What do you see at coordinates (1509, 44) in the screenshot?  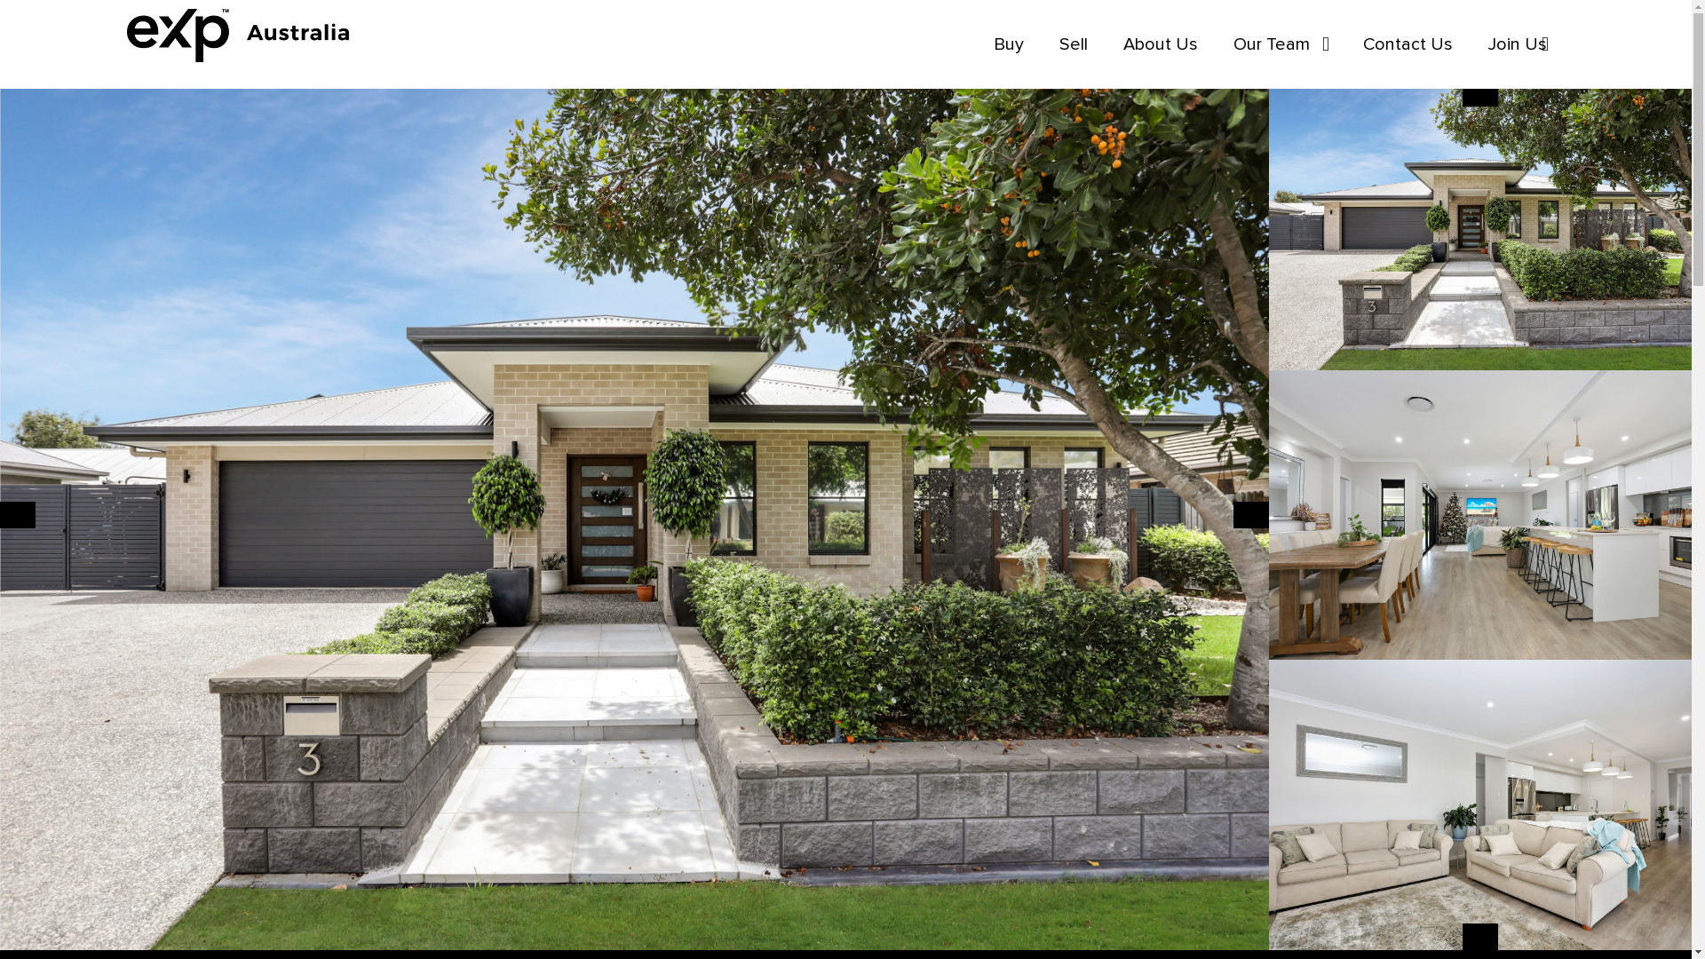 I see `Join Us` at bounding box center [1509, 44].